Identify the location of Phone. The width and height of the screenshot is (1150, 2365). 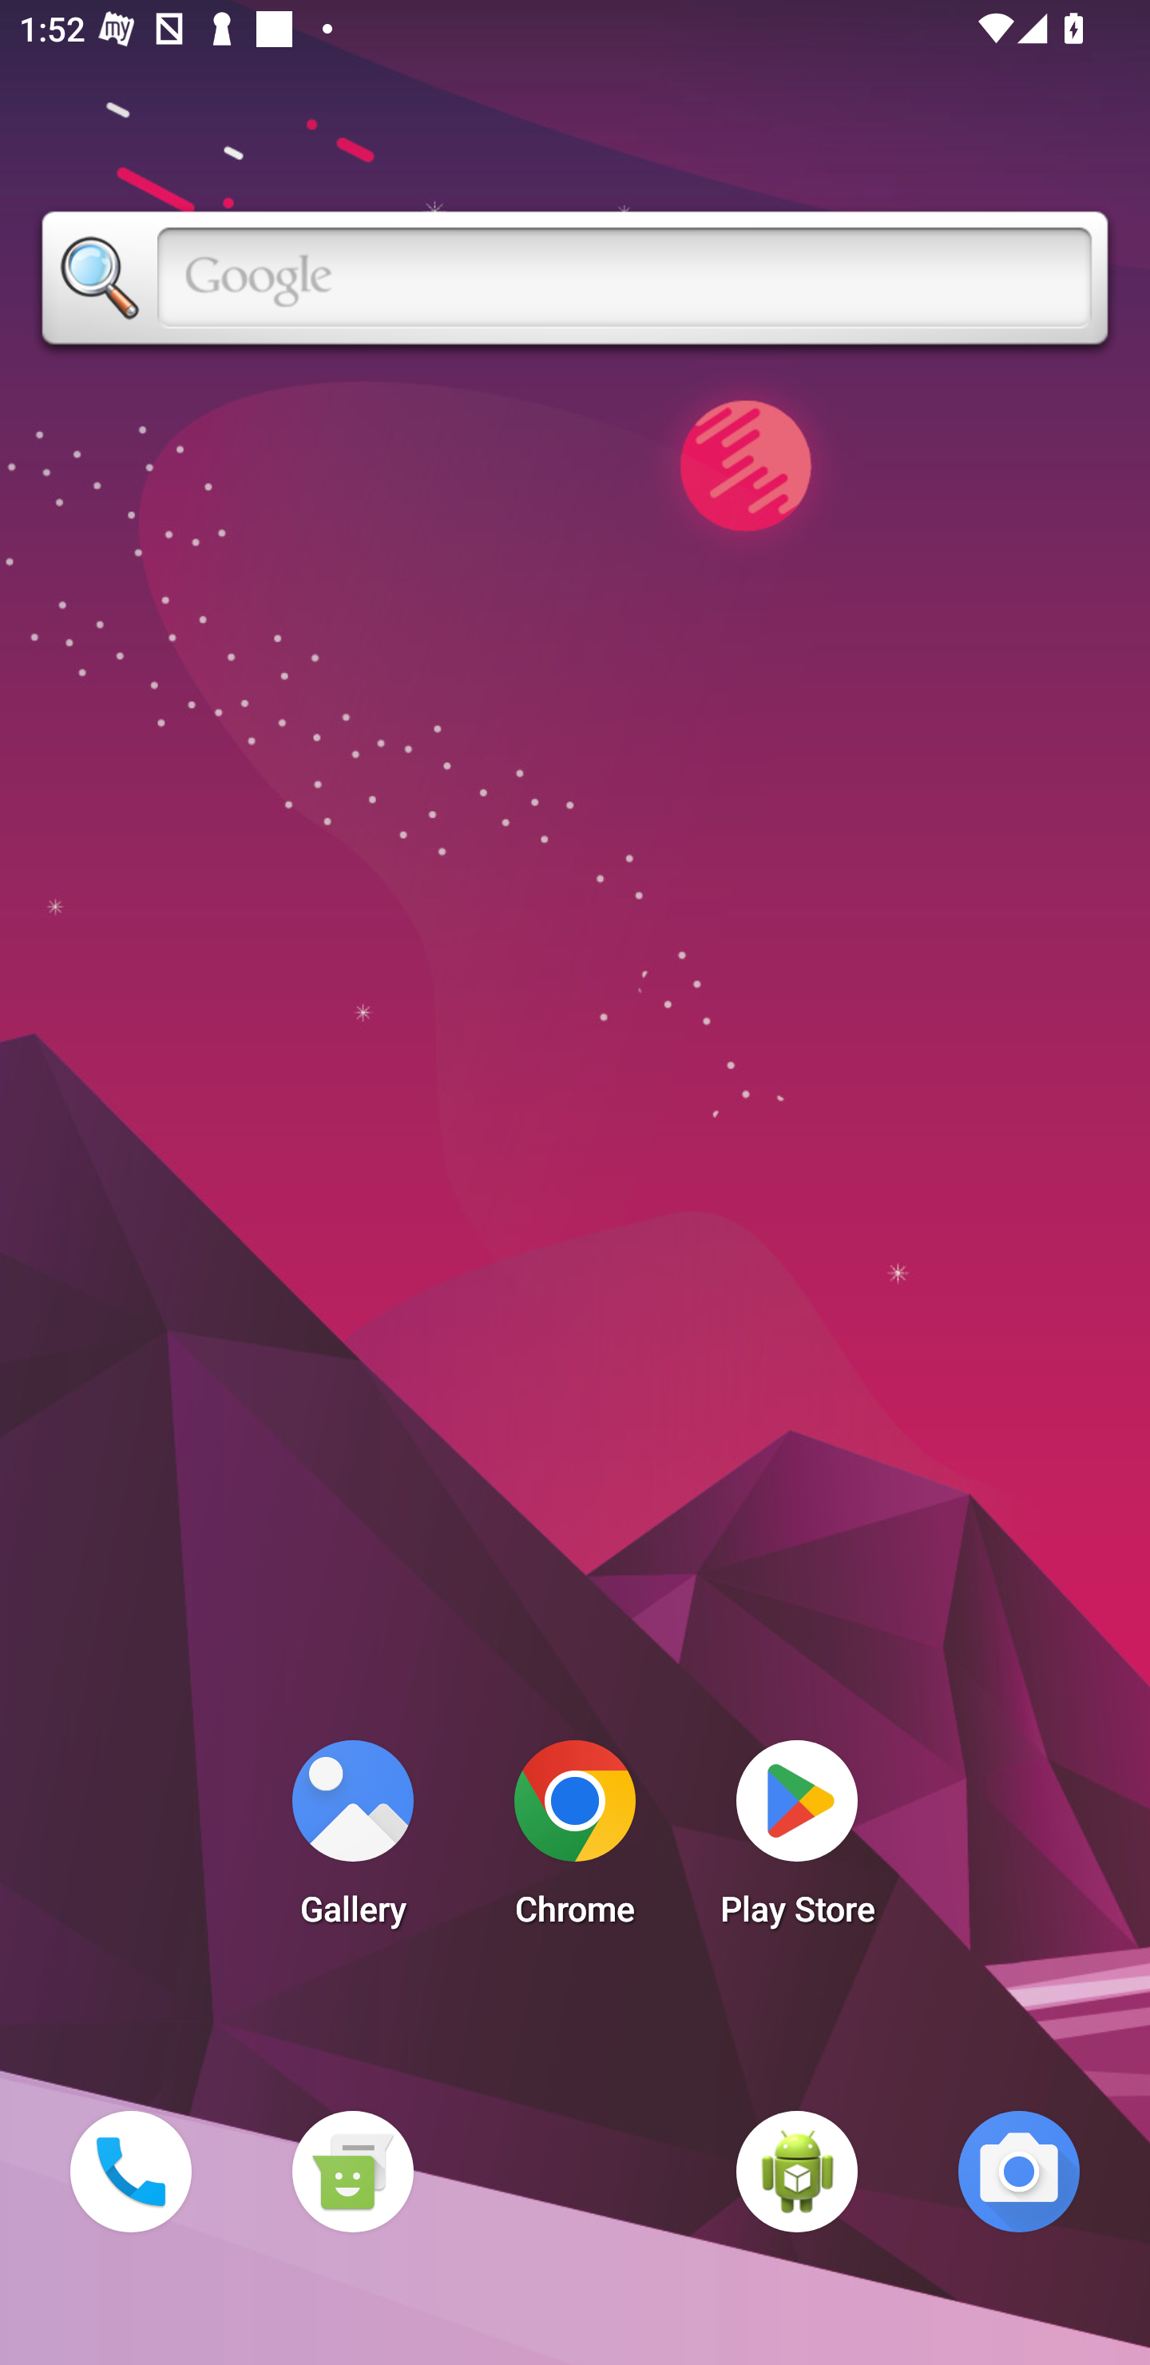
(130, 2171).